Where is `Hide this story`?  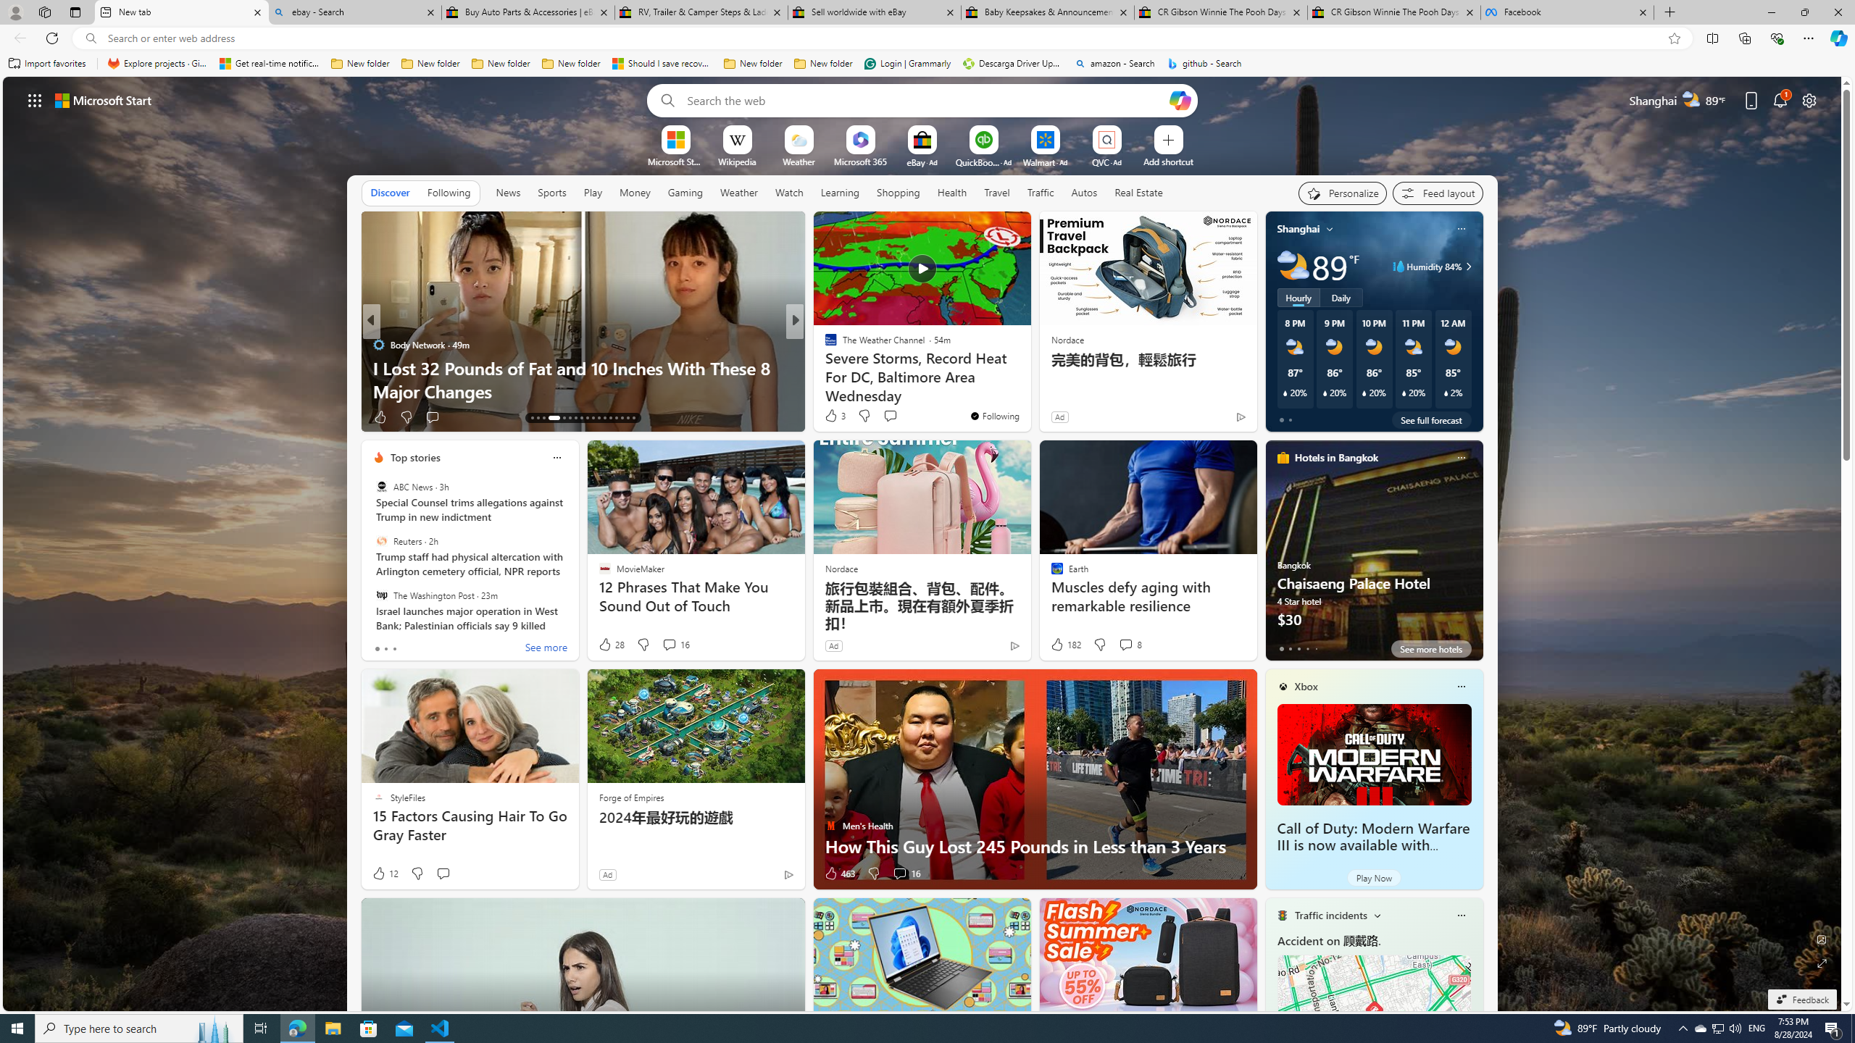
Hide this story is located at coordinates (987, 229).